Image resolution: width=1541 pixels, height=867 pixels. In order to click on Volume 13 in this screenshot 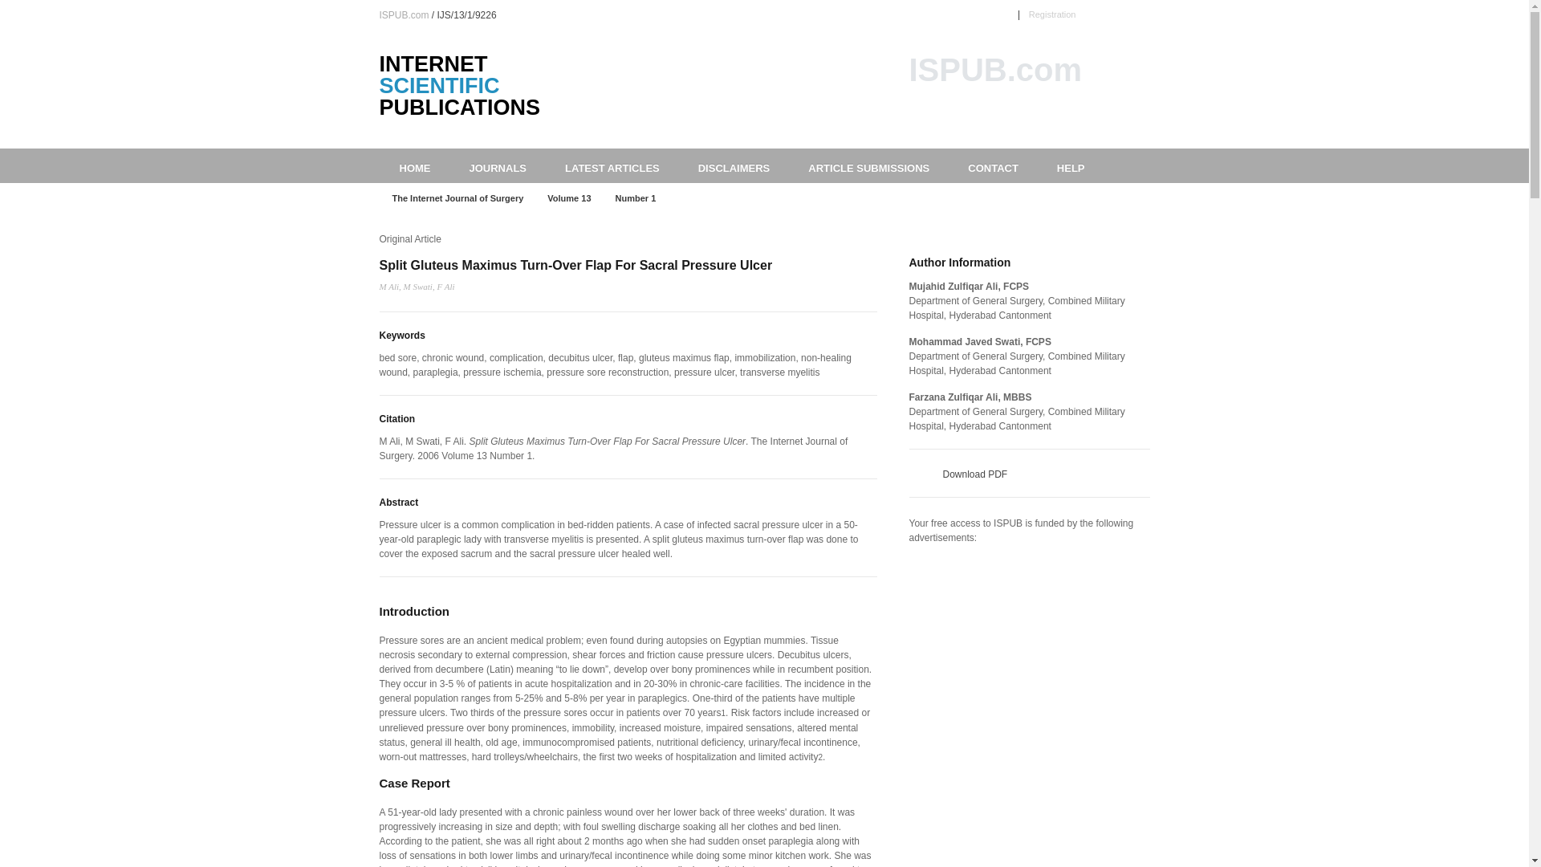, I will do `click(569, 197)`.